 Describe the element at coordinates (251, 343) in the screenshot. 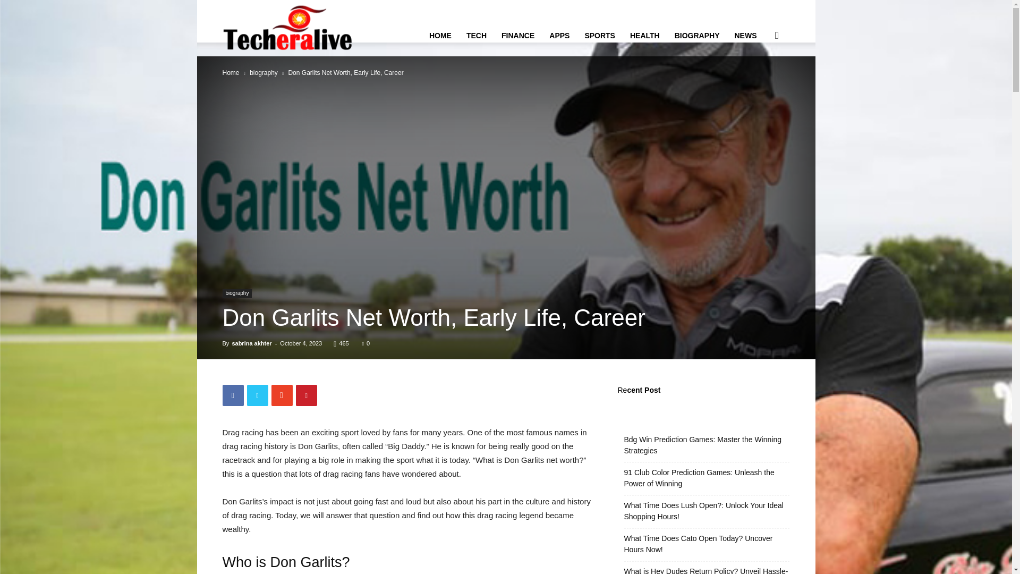

I see `sabrina akhter` at that location.